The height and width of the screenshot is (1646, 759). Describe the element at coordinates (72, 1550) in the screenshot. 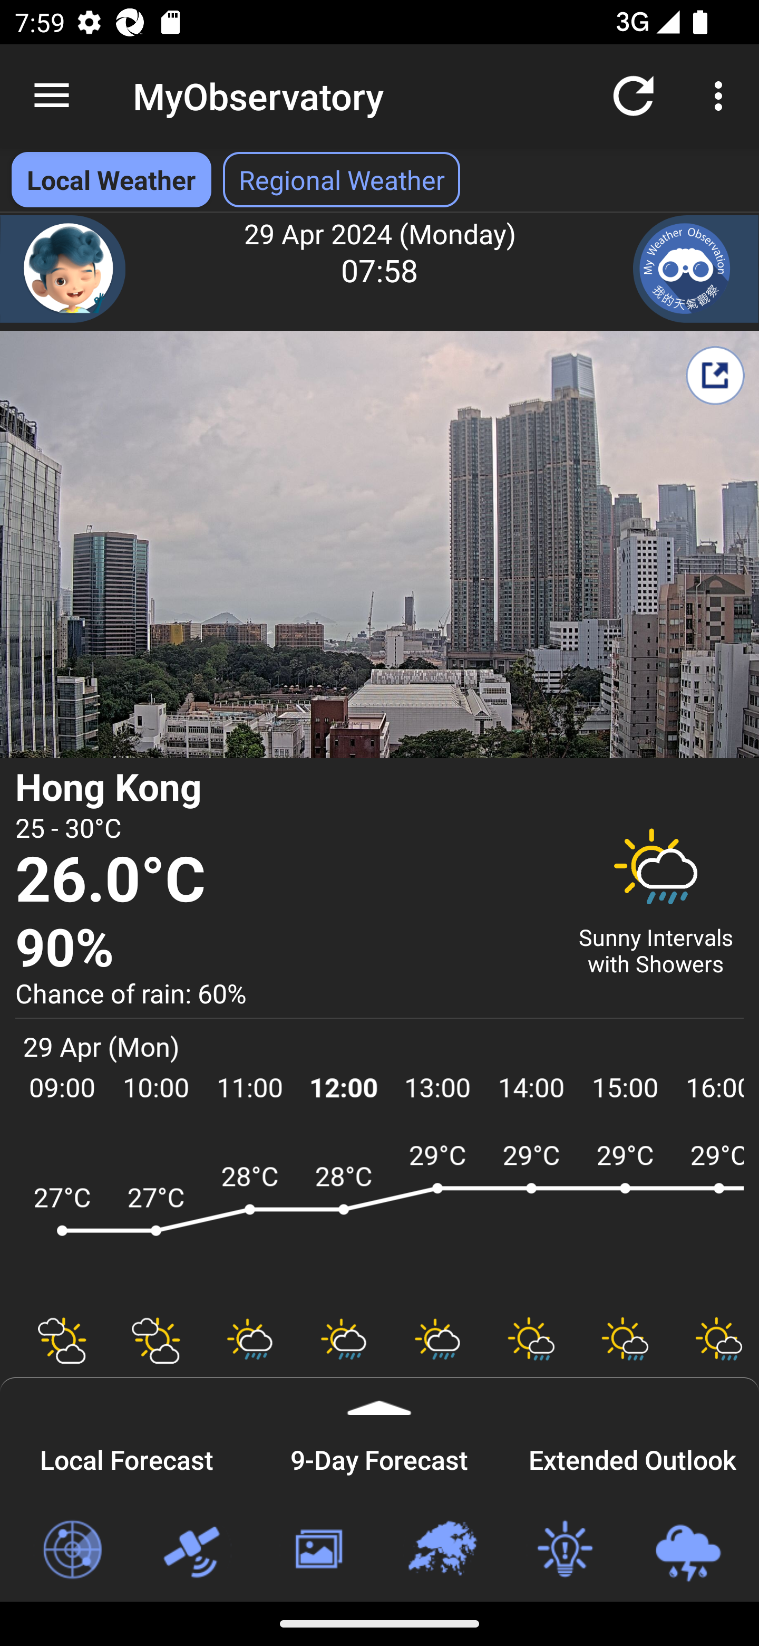

I see `Radar Images` at that location.